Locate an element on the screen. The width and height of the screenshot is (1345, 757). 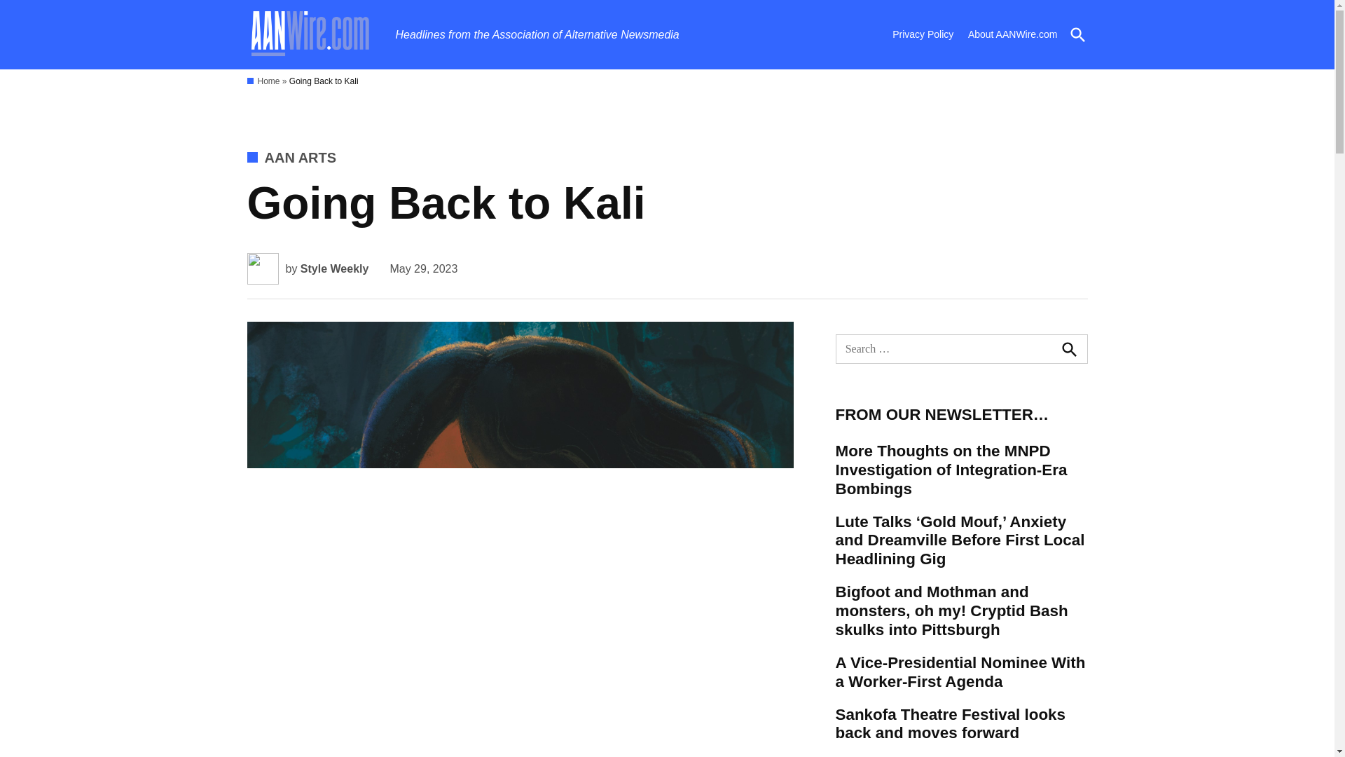
Style Weekly is located at coordinates (334, 268).